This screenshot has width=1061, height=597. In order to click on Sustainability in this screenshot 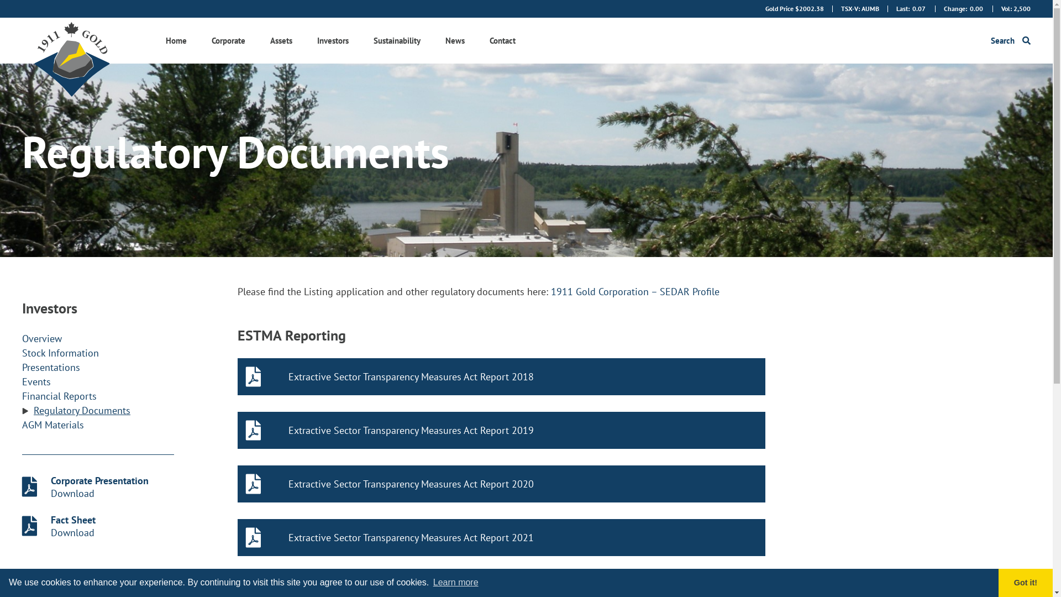, I will do `click(397, 41)`.